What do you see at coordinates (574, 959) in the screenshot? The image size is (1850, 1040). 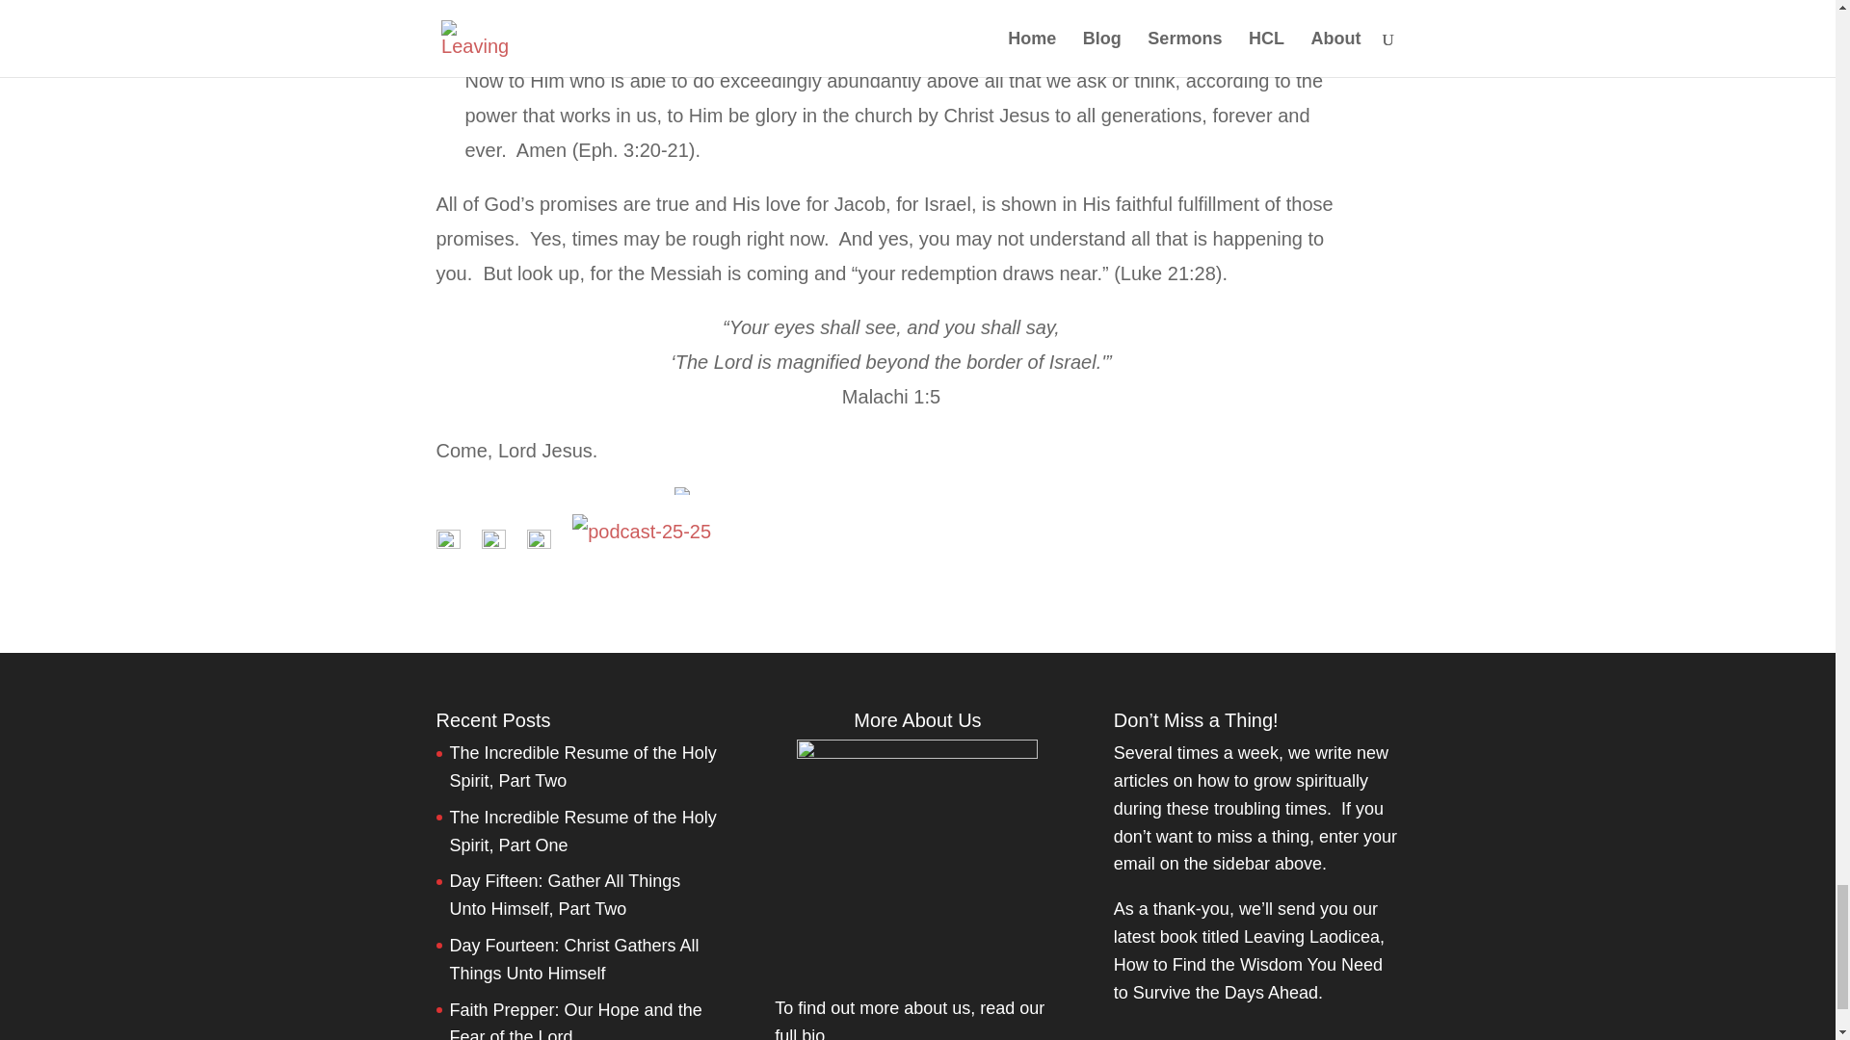 I see `Day Fourteen: Christ Gathers All Things Unto Himself` at bounding box center [574, 959].